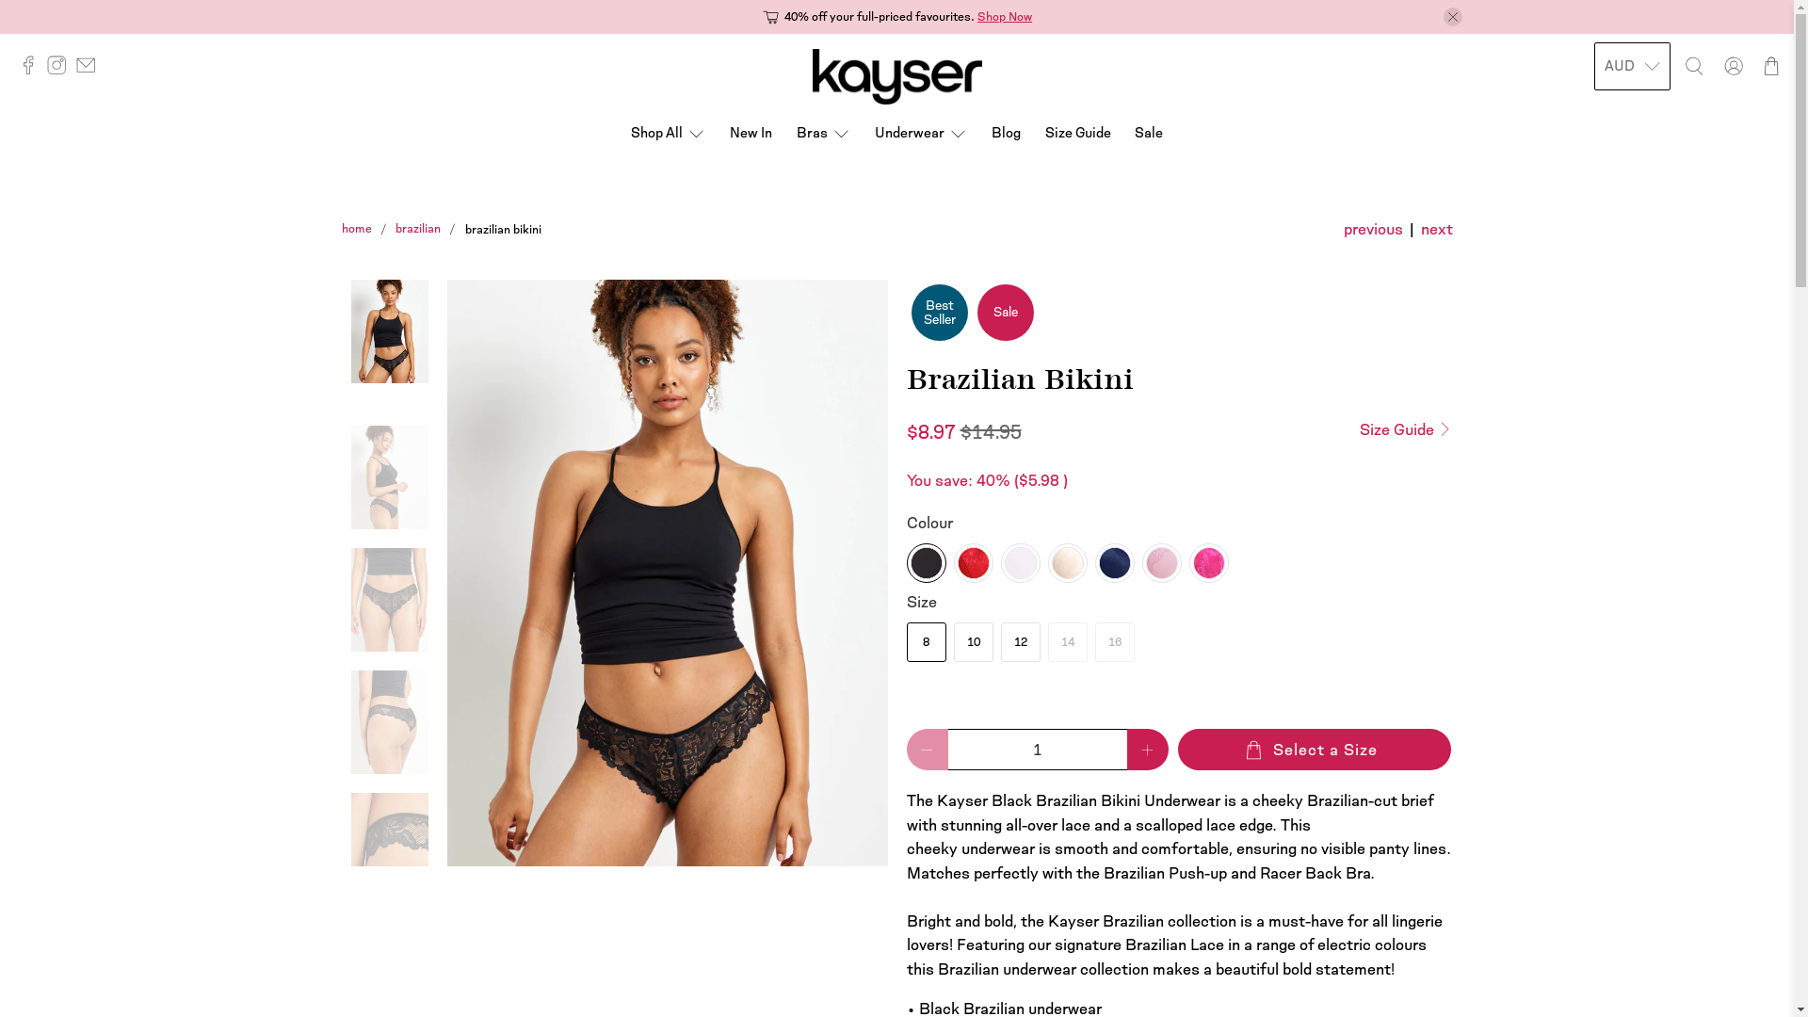 The width and height of the screenshot is (1808, 1017). Describe the element at coordinates (1633, 122) in the screenshot. I see `USD` at that location.